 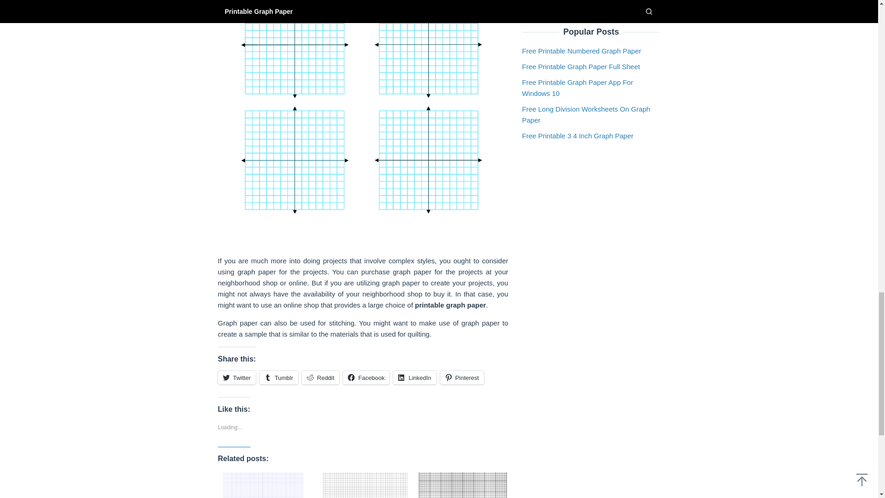 I want to click on Click to share on Tumblr, so click(x=278, y=377).